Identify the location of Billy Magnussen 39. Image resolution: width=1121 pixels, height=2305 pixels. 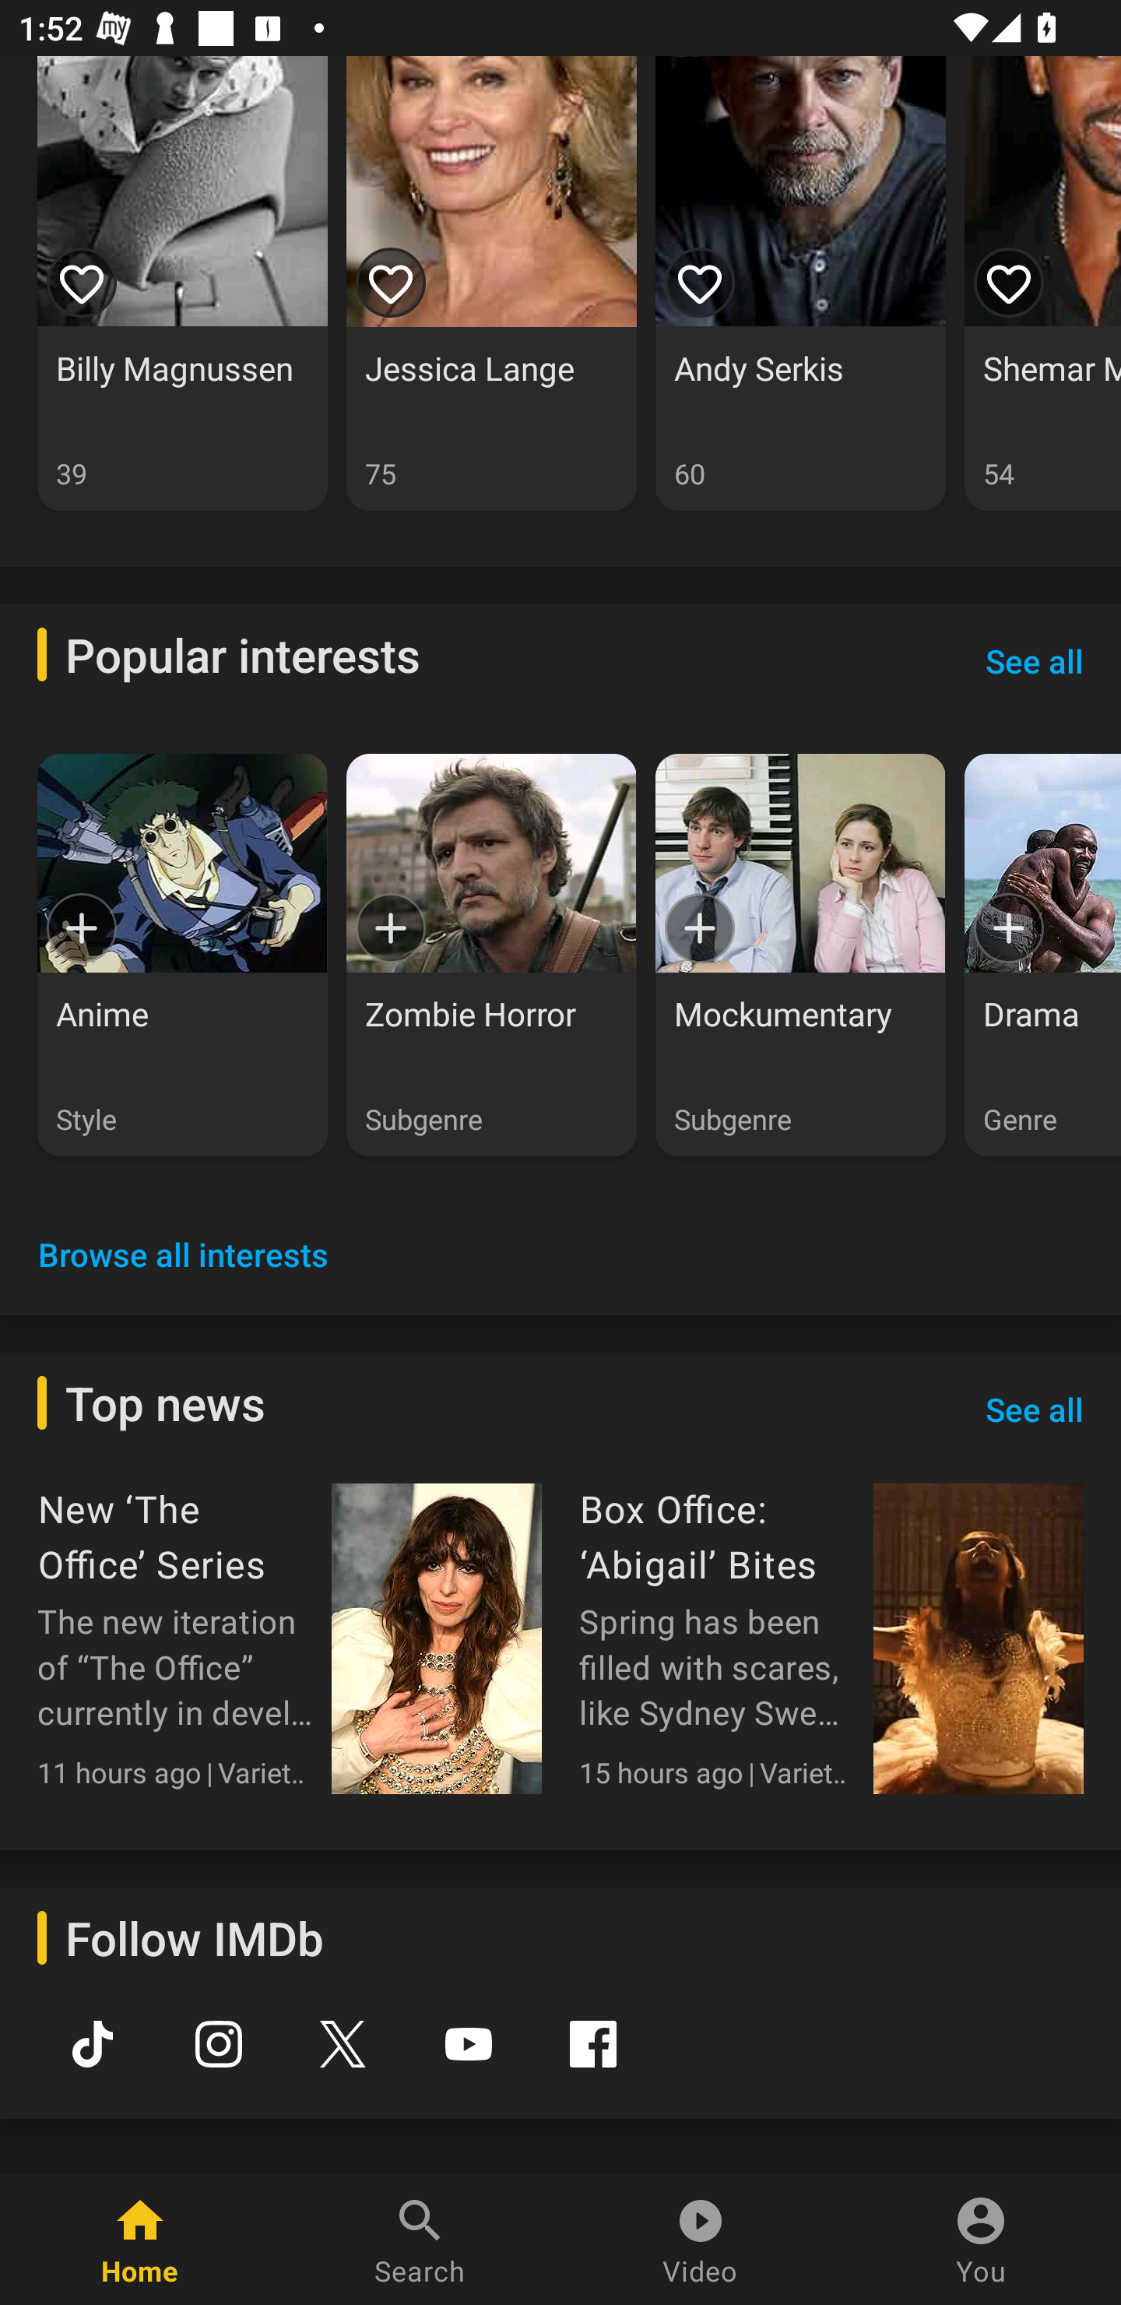
(182, 283).